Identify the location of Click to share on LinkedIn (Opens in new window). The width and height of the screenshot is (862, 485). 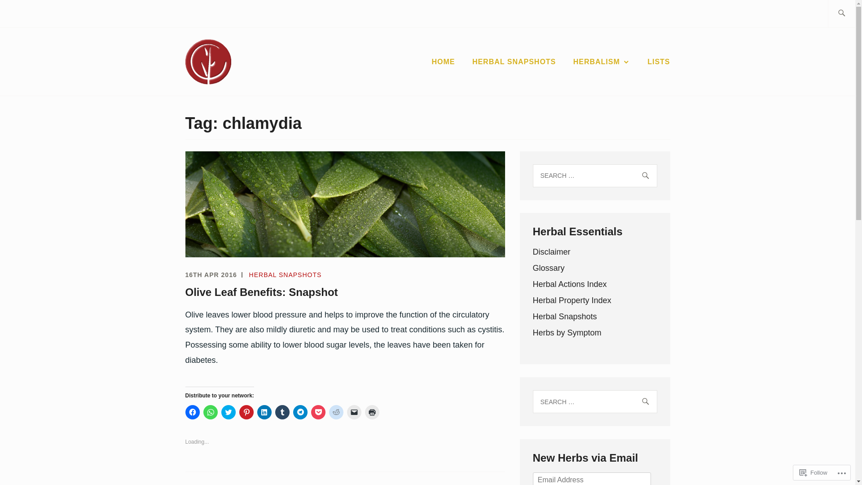
(264, 412).